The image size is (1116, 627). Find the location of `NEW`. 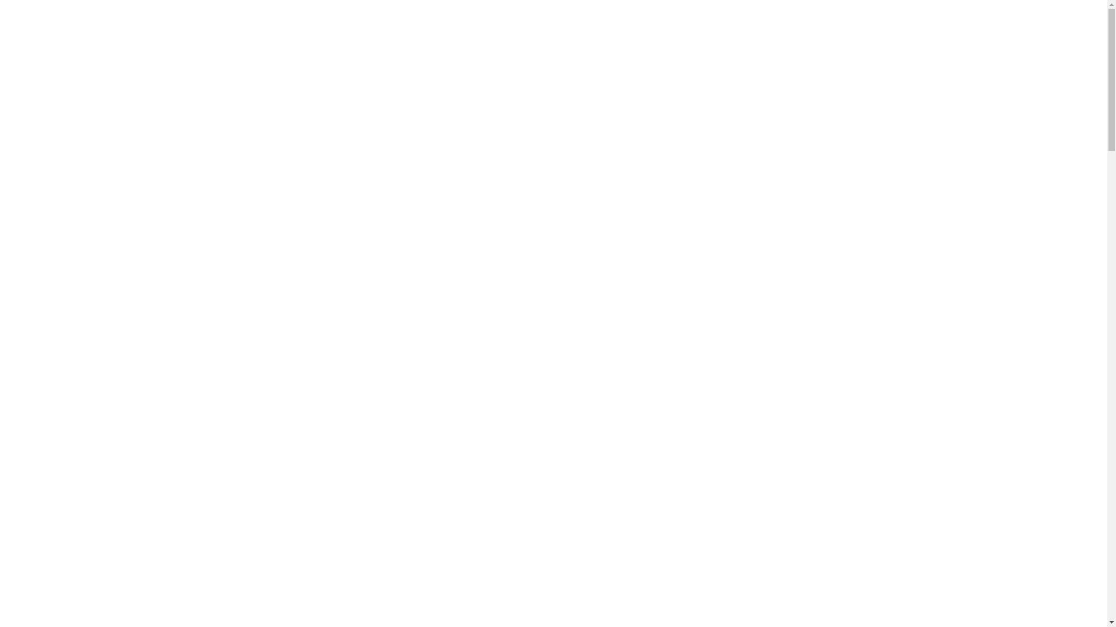

NEW is located at coordinates (27, 511).